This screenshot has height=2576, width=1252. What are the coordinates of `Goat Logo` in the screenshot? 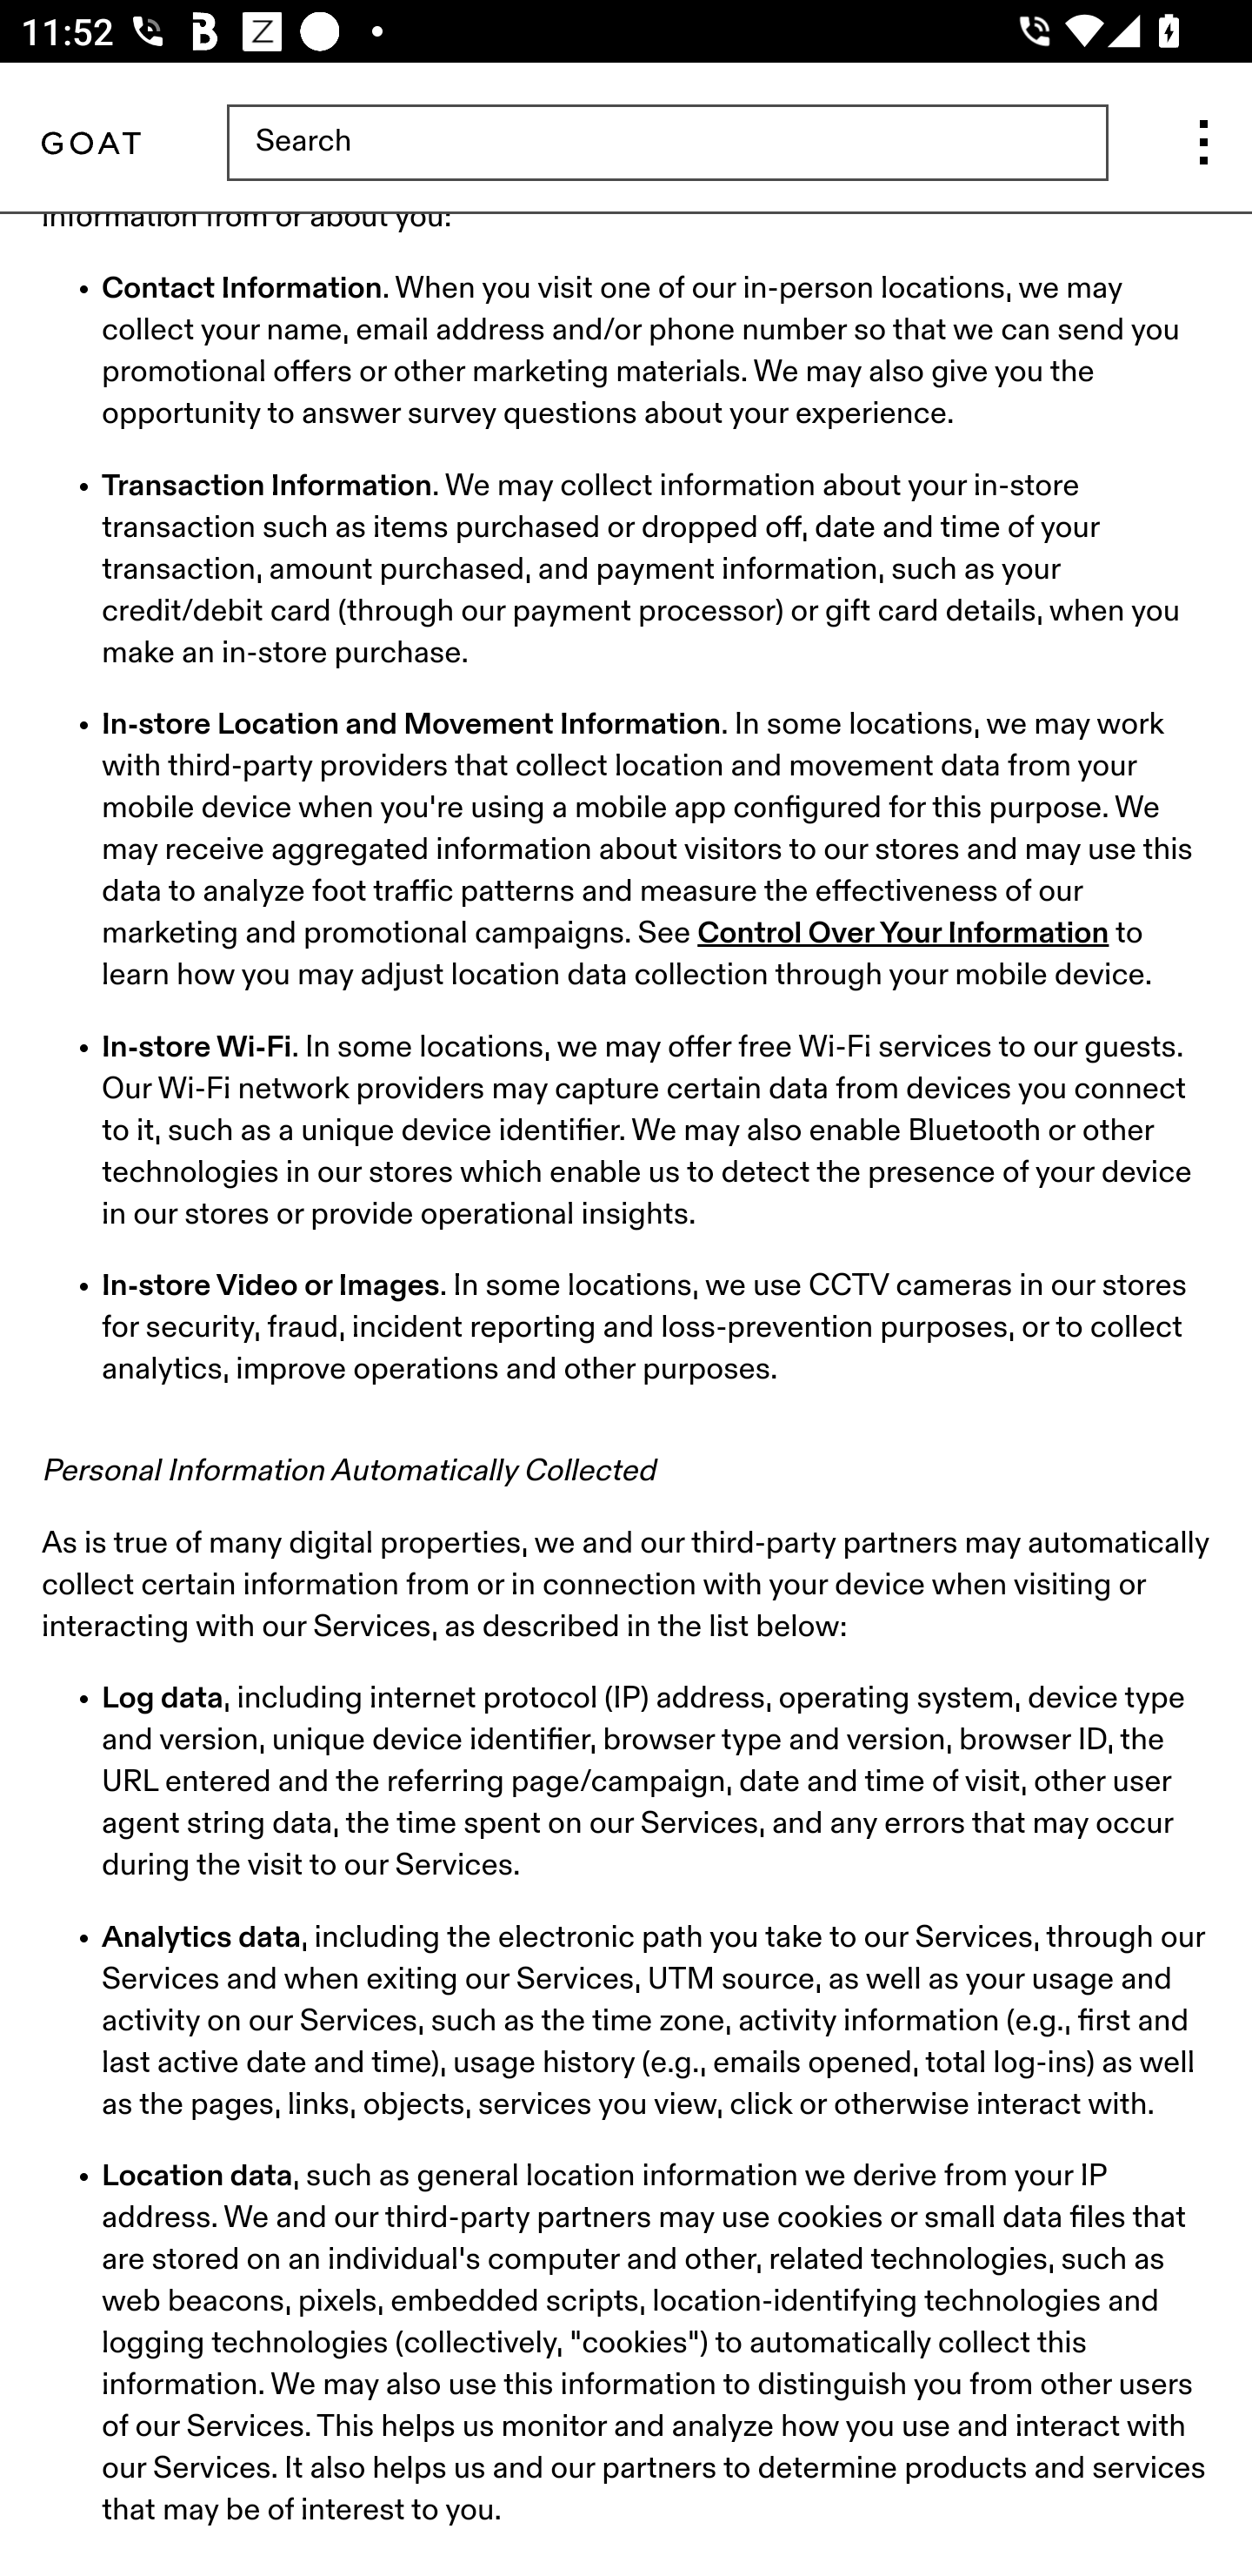 It's located at (90, 144).